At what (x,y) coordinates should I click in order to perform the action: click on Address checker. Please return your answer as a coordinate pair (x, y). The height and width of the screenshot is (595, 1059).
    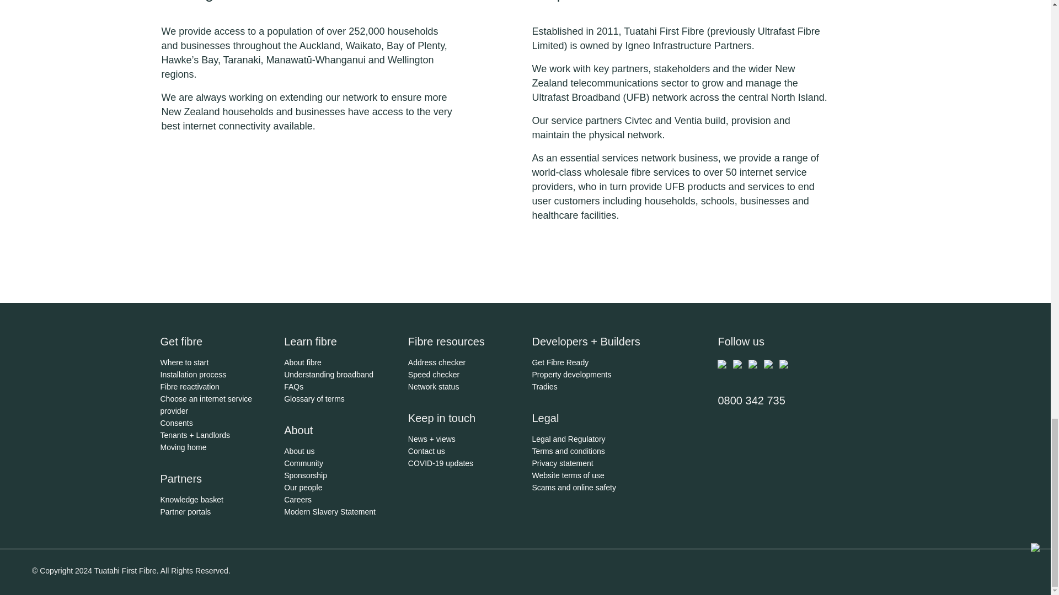
    Looking at the image, I should click on (437, 363).